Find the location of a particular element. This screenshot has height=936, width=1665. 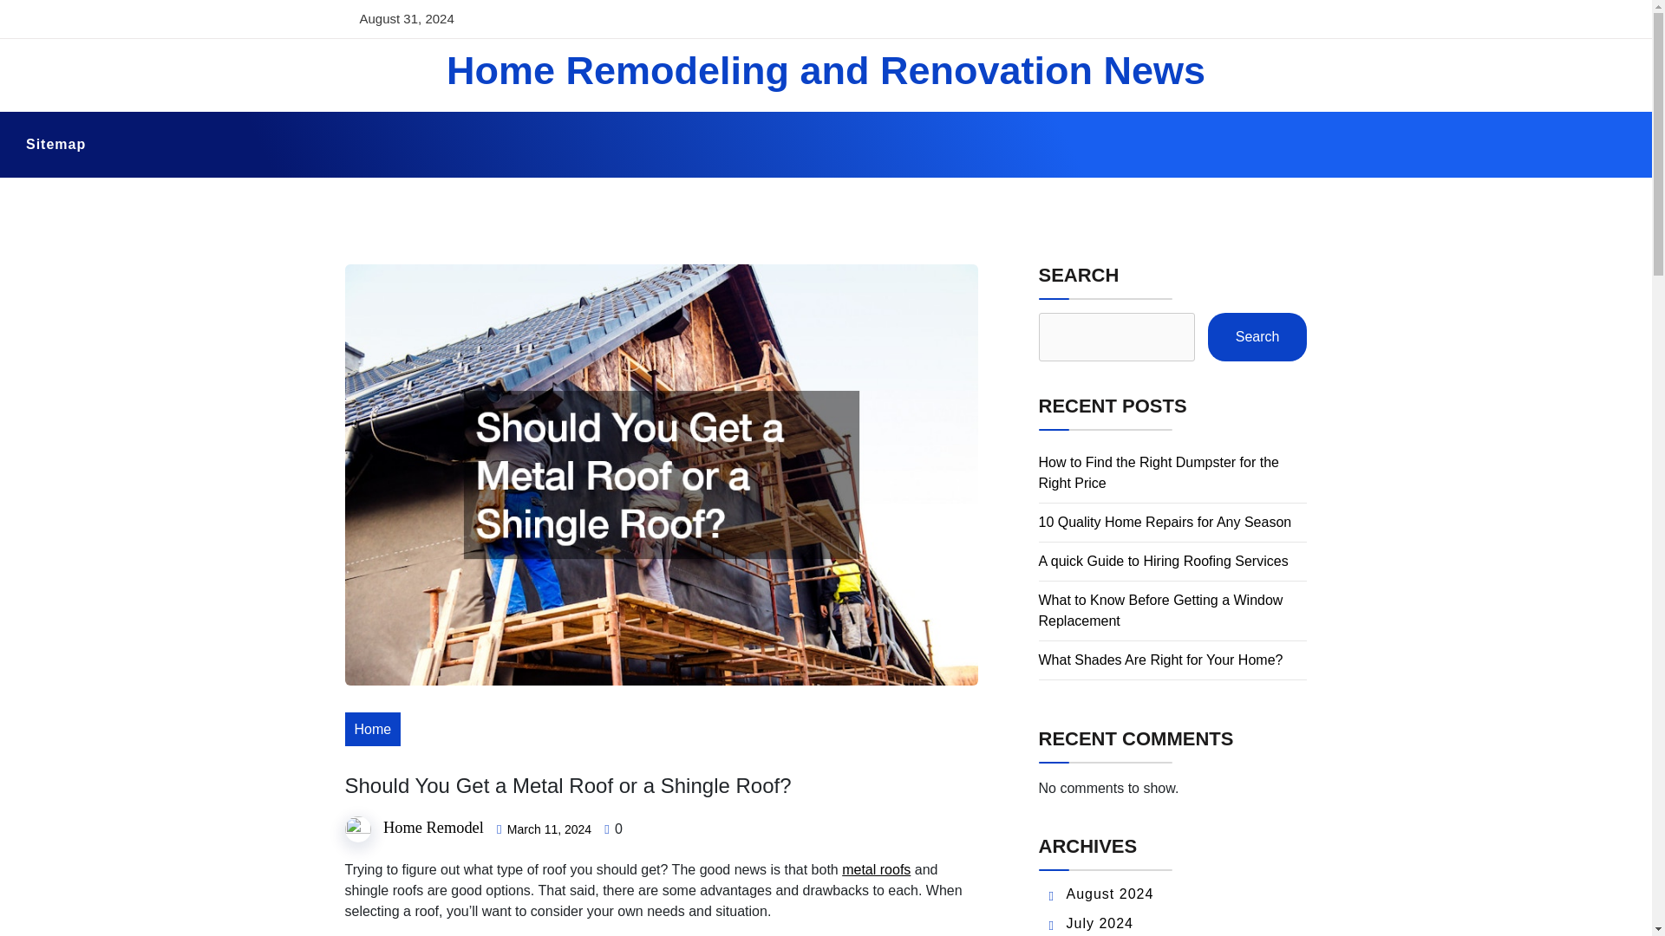

A quick Guide to Hiring Roofing Services is located at coordinates (1164, 561).